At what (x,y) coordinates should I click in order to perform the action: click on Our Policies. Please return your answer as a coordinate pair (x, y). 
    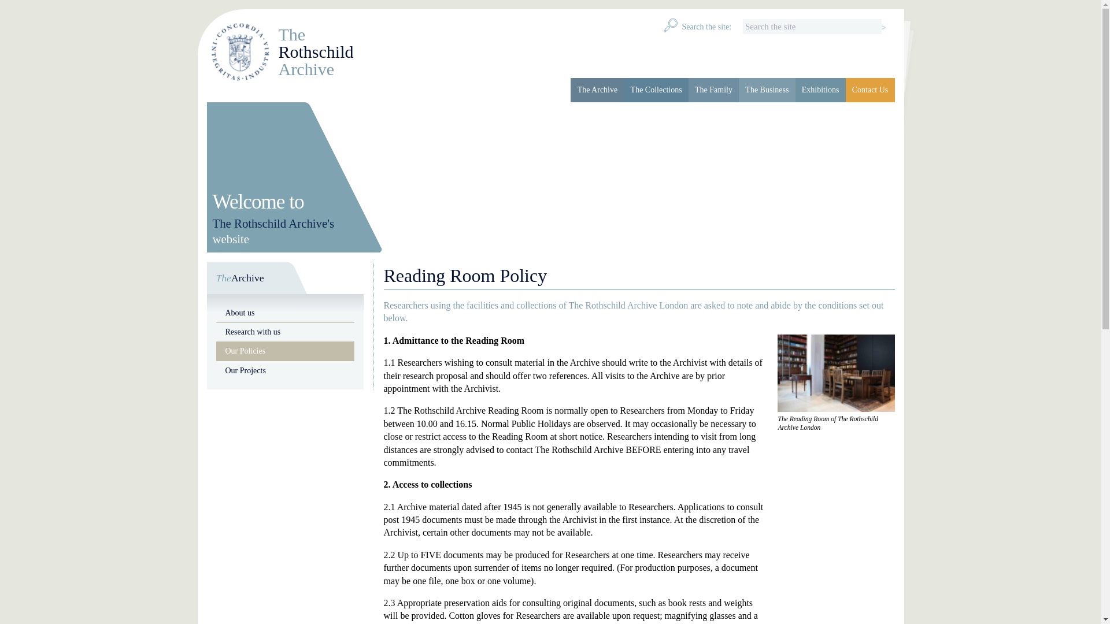
    Looking at the image, I should click on (286, 332).